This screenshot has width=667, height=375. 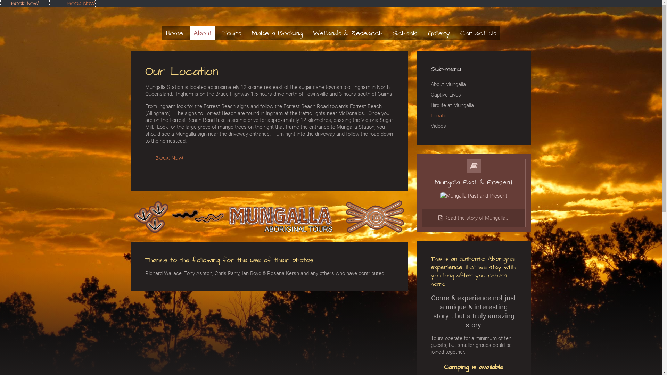 What do you see at coordinates (203, 33) in the screenshot?
I see `About` at bounding box center [203, 33].